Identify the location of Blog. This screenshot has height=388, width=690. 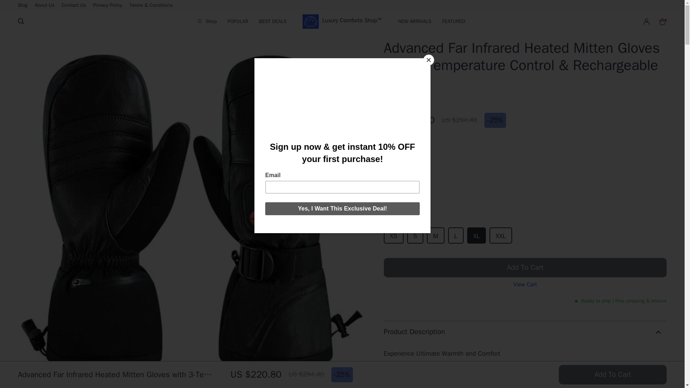
(107, 5).